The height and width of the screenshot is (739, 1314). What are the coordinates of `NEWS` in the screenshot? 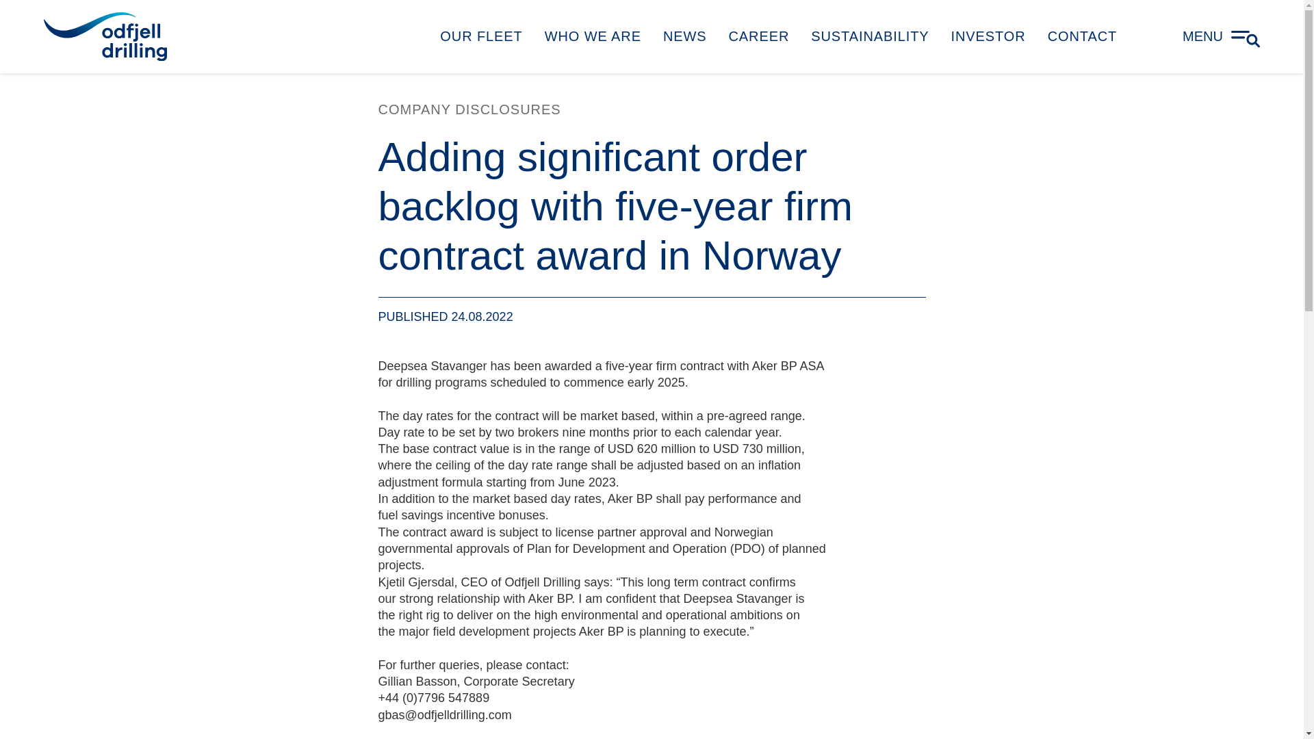 It's located at (684, 36).